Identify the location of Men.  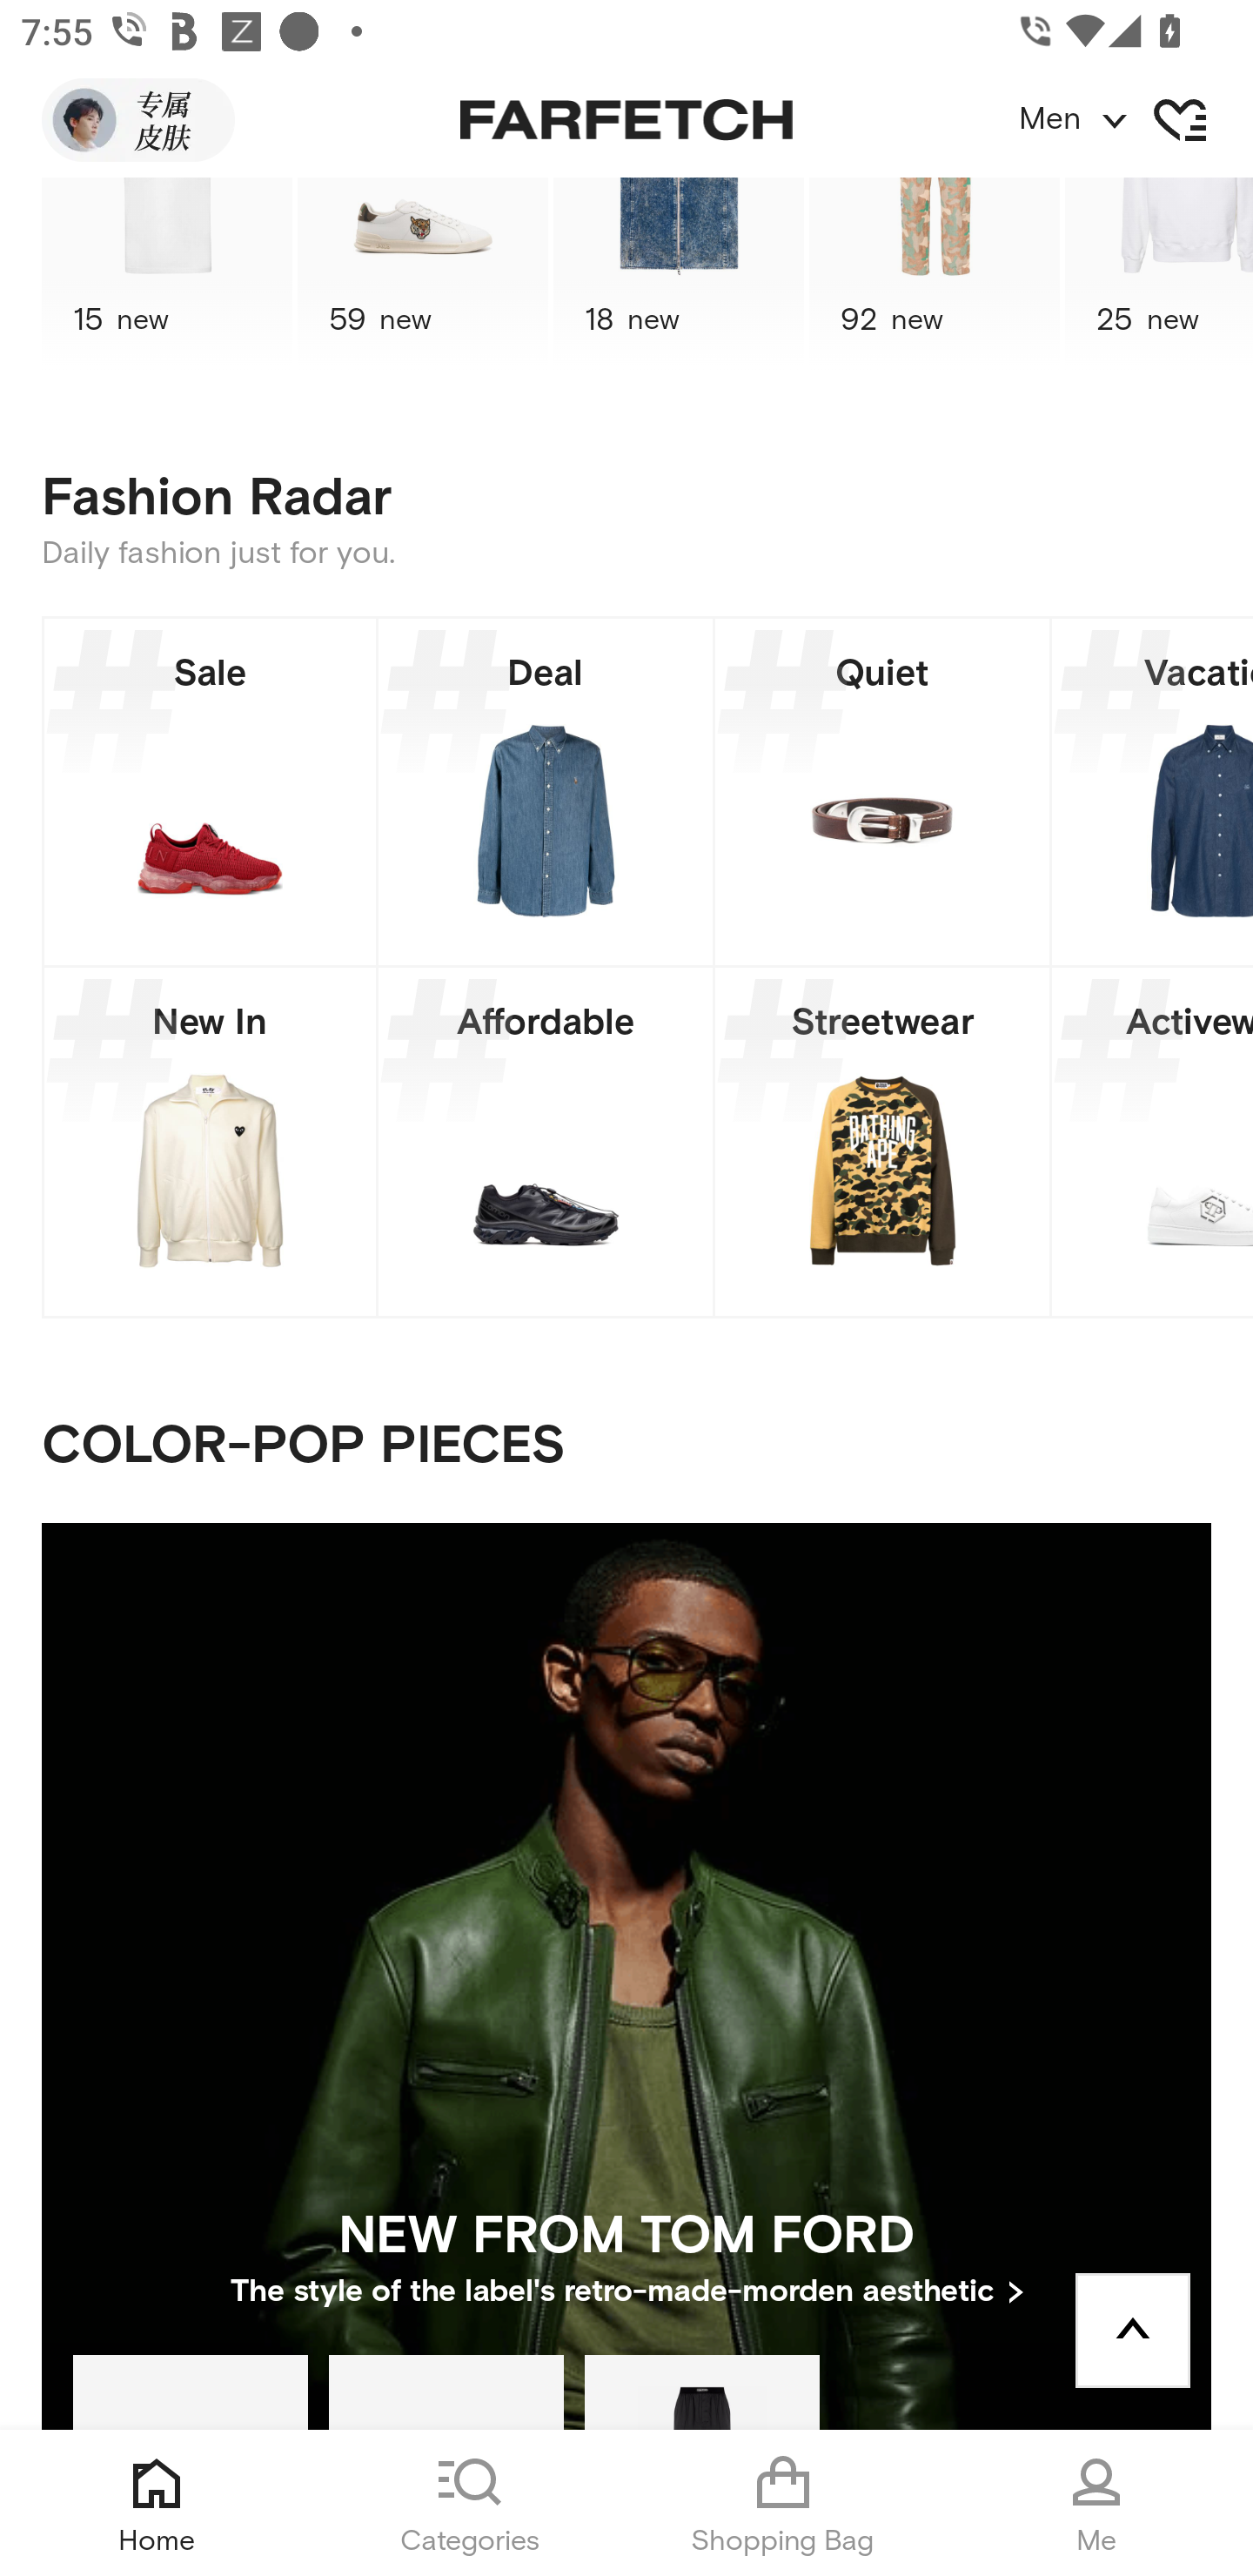
(1135, 120).